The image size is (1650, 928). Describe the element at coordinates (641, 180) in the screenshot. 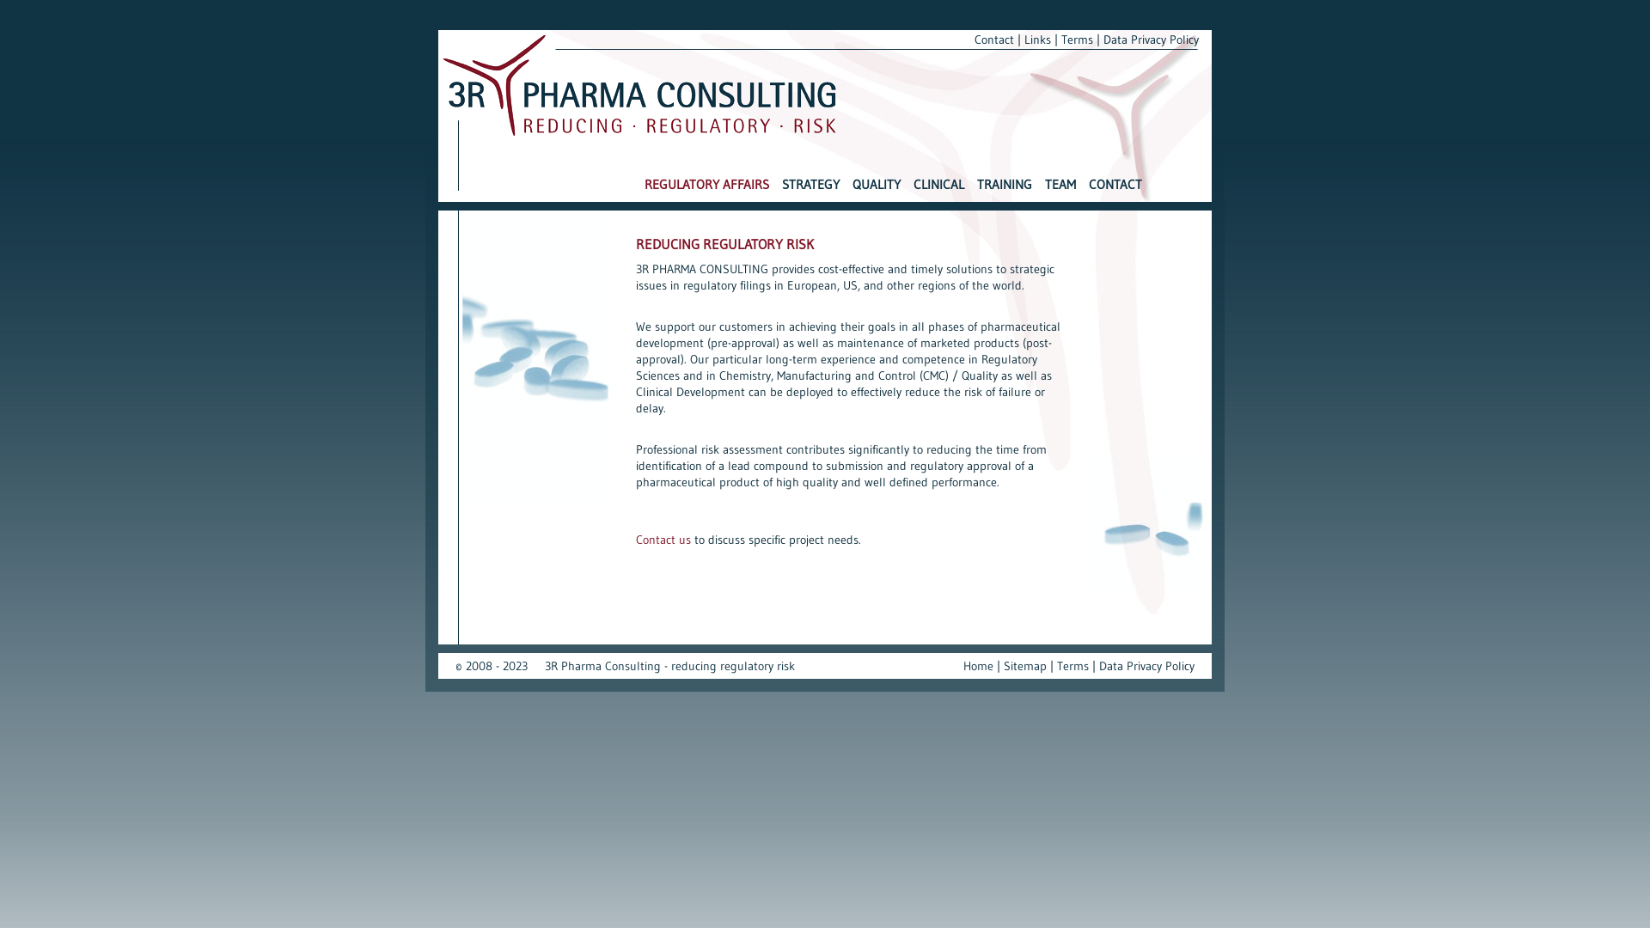

I see `SKIP NAVIGATION` at that location.